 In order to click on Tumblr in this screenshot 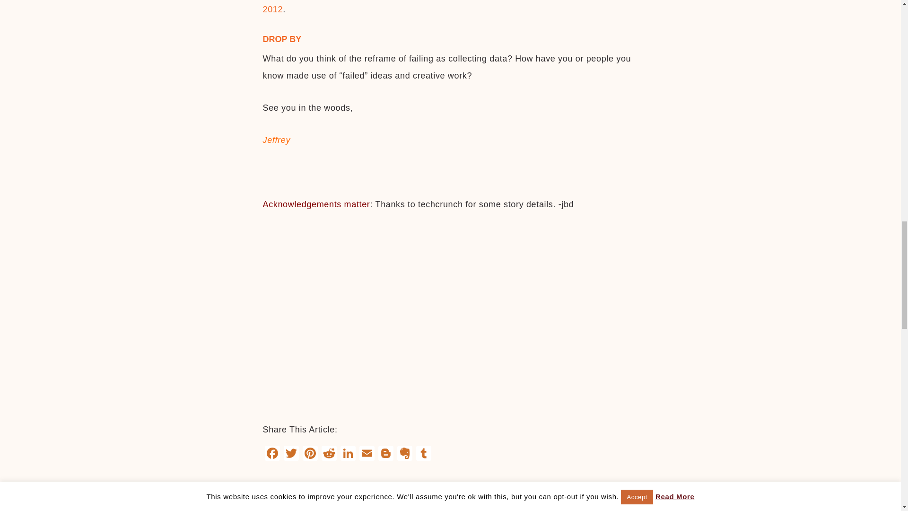, I will do `click(423, 454)`.